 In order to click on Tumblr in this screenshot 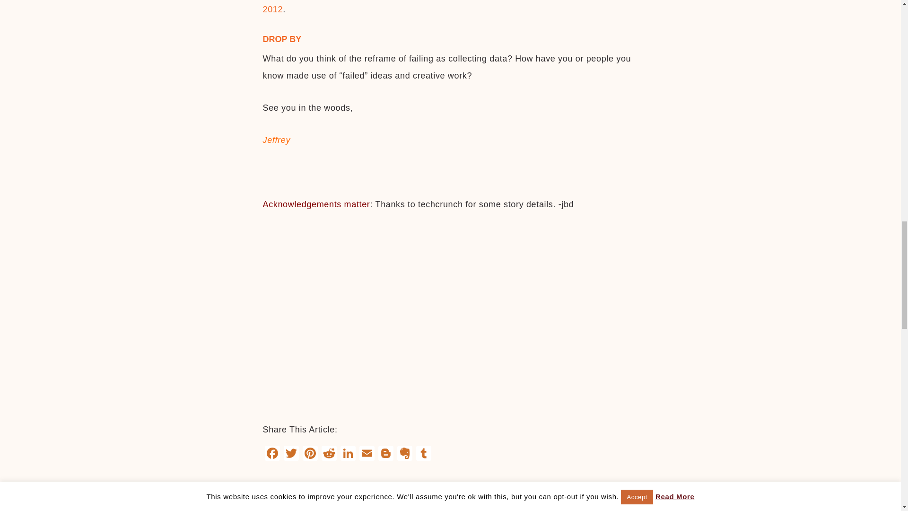, I will do `click(423, 454)`.